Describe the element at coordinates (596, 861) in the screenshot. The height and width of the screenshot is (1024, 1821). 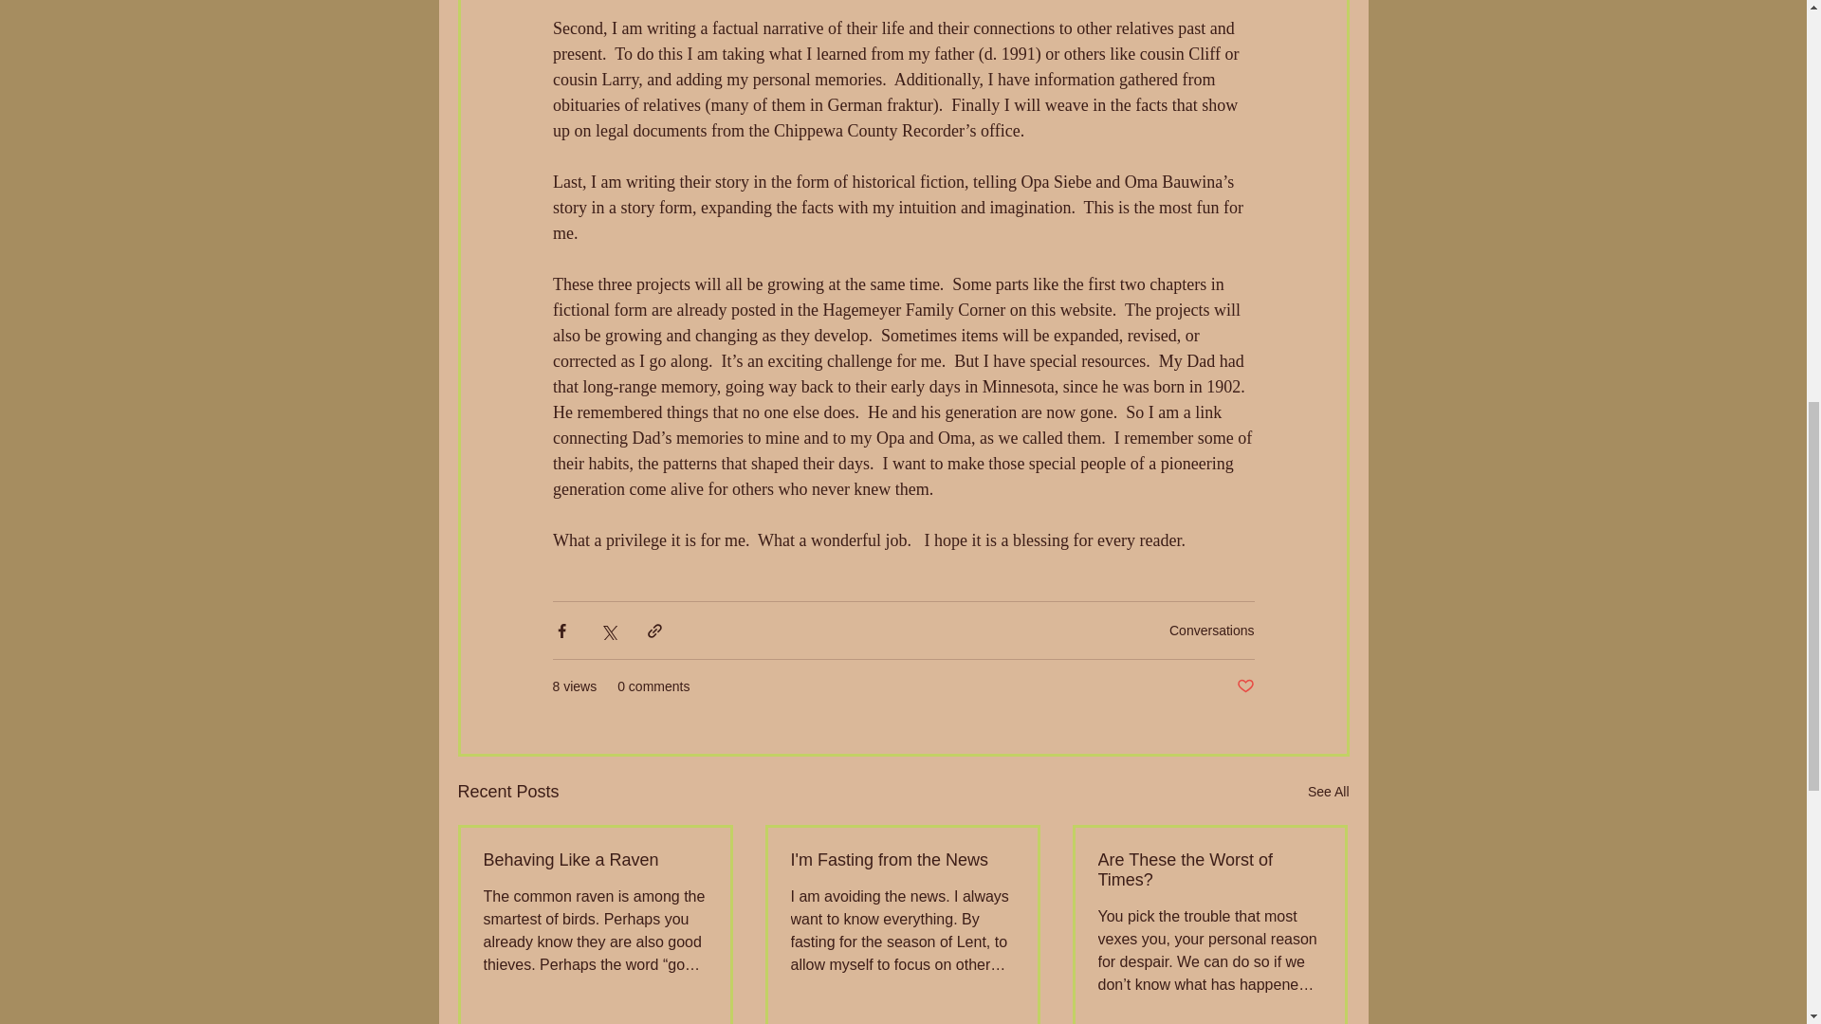
I see `Behaving Like a Raven` at that location.